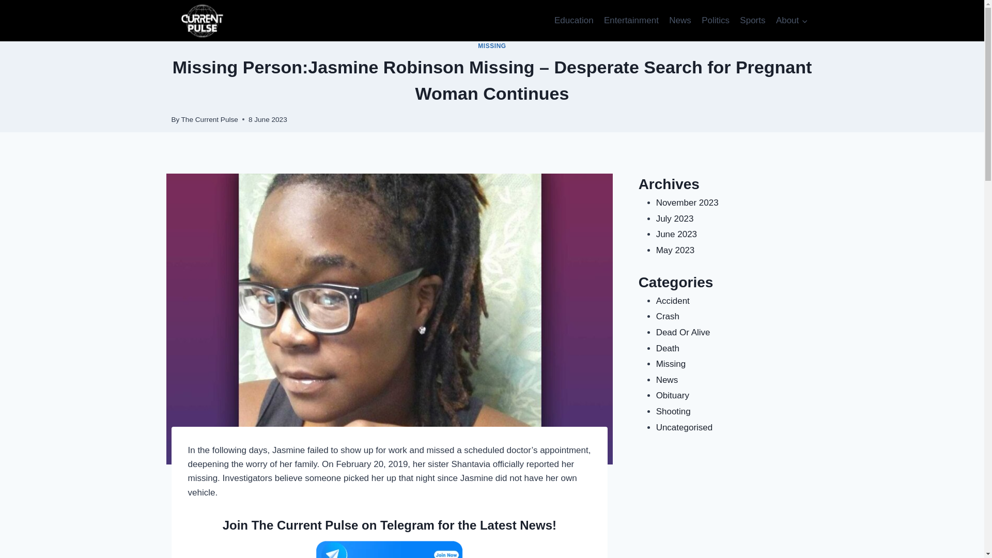  What do you see at coordinates (680, 21) in the screenshot?
I see `News` at bounding box center [680, 21].